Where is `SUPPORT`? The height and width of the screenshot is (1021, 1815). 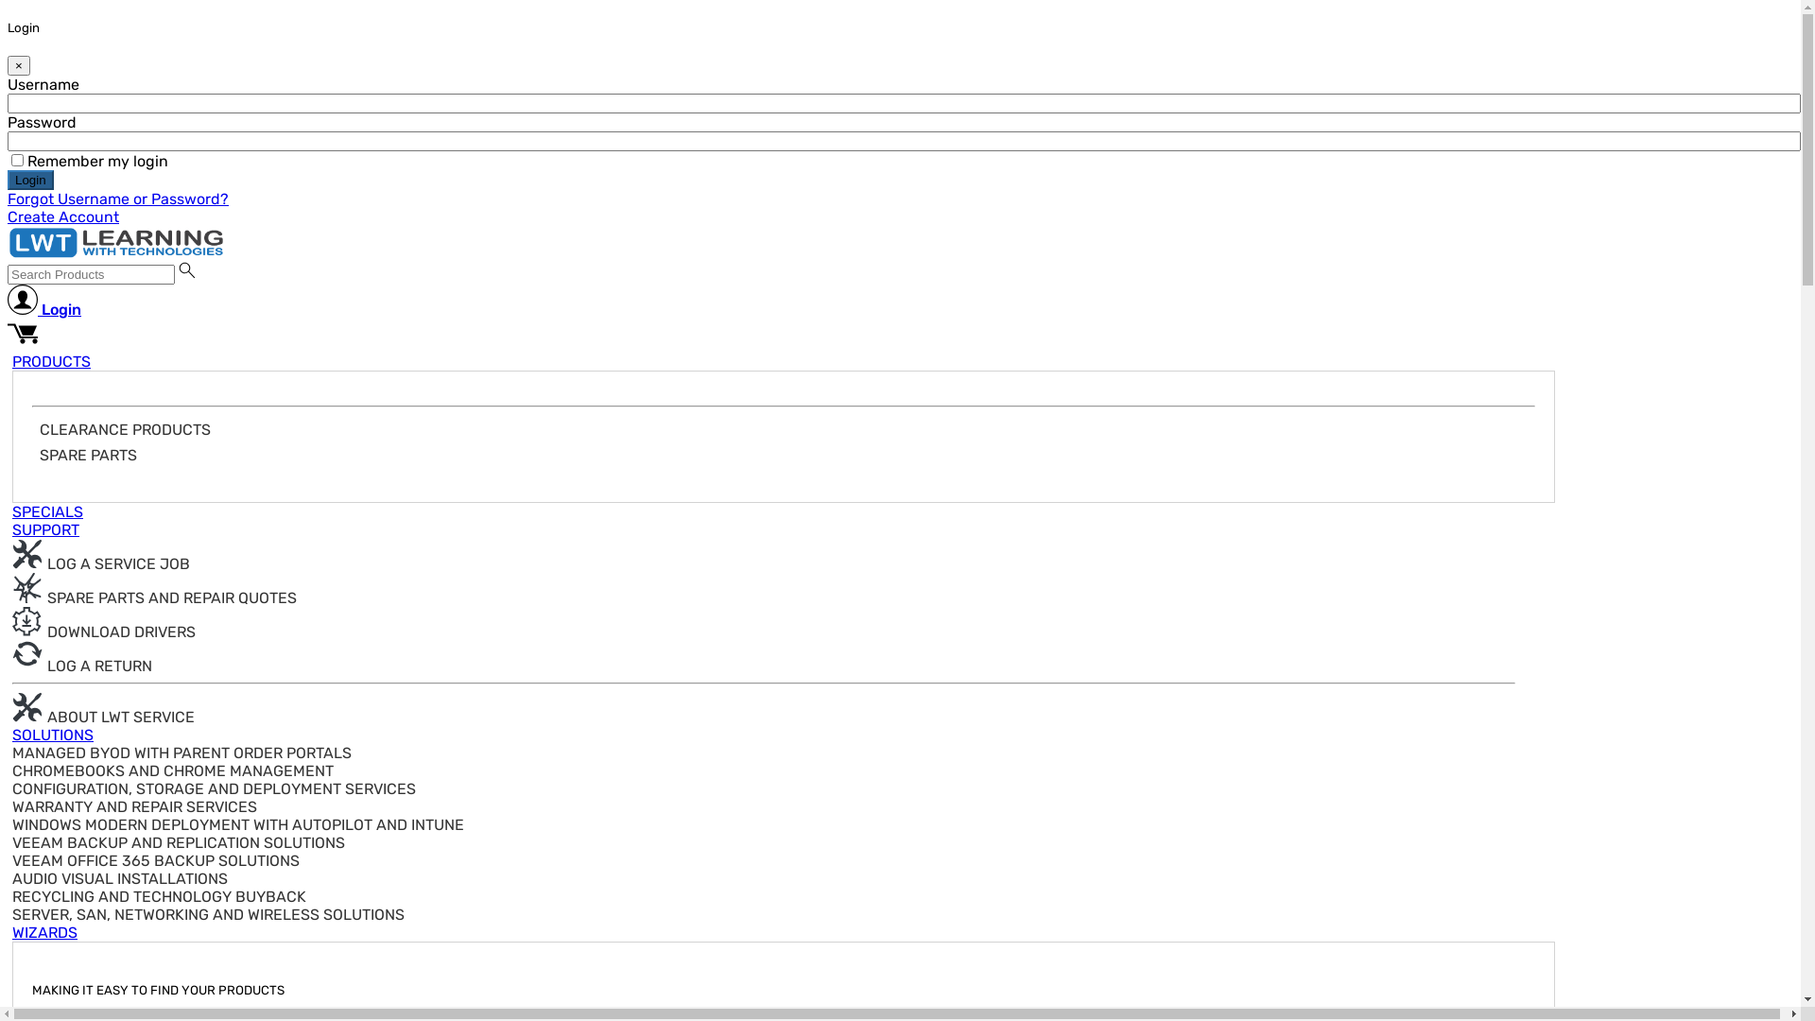 SUPPORT is located at coordinates (45, 529).